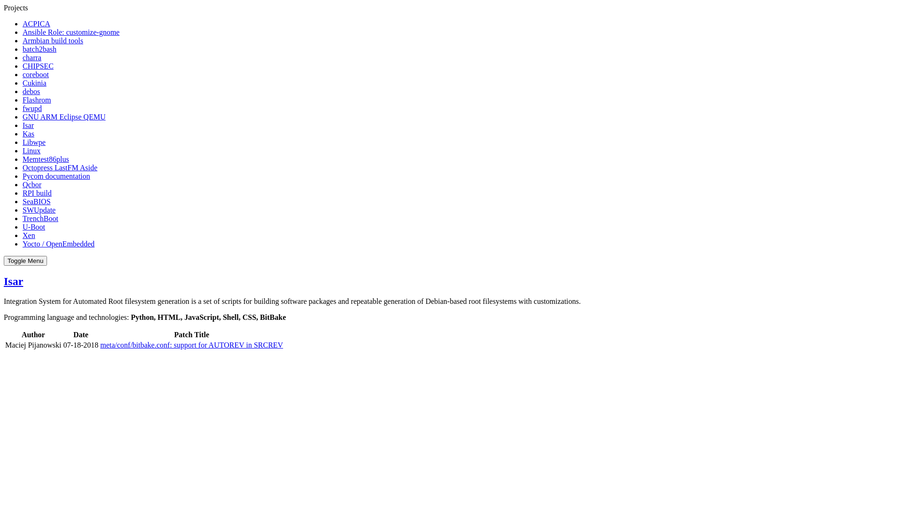 The height and width of the screenshot is (508, 903). Describe the element at coordinates (71, 32) in the screenshot. I see `Ansible Role: customize-gnome` at that location.